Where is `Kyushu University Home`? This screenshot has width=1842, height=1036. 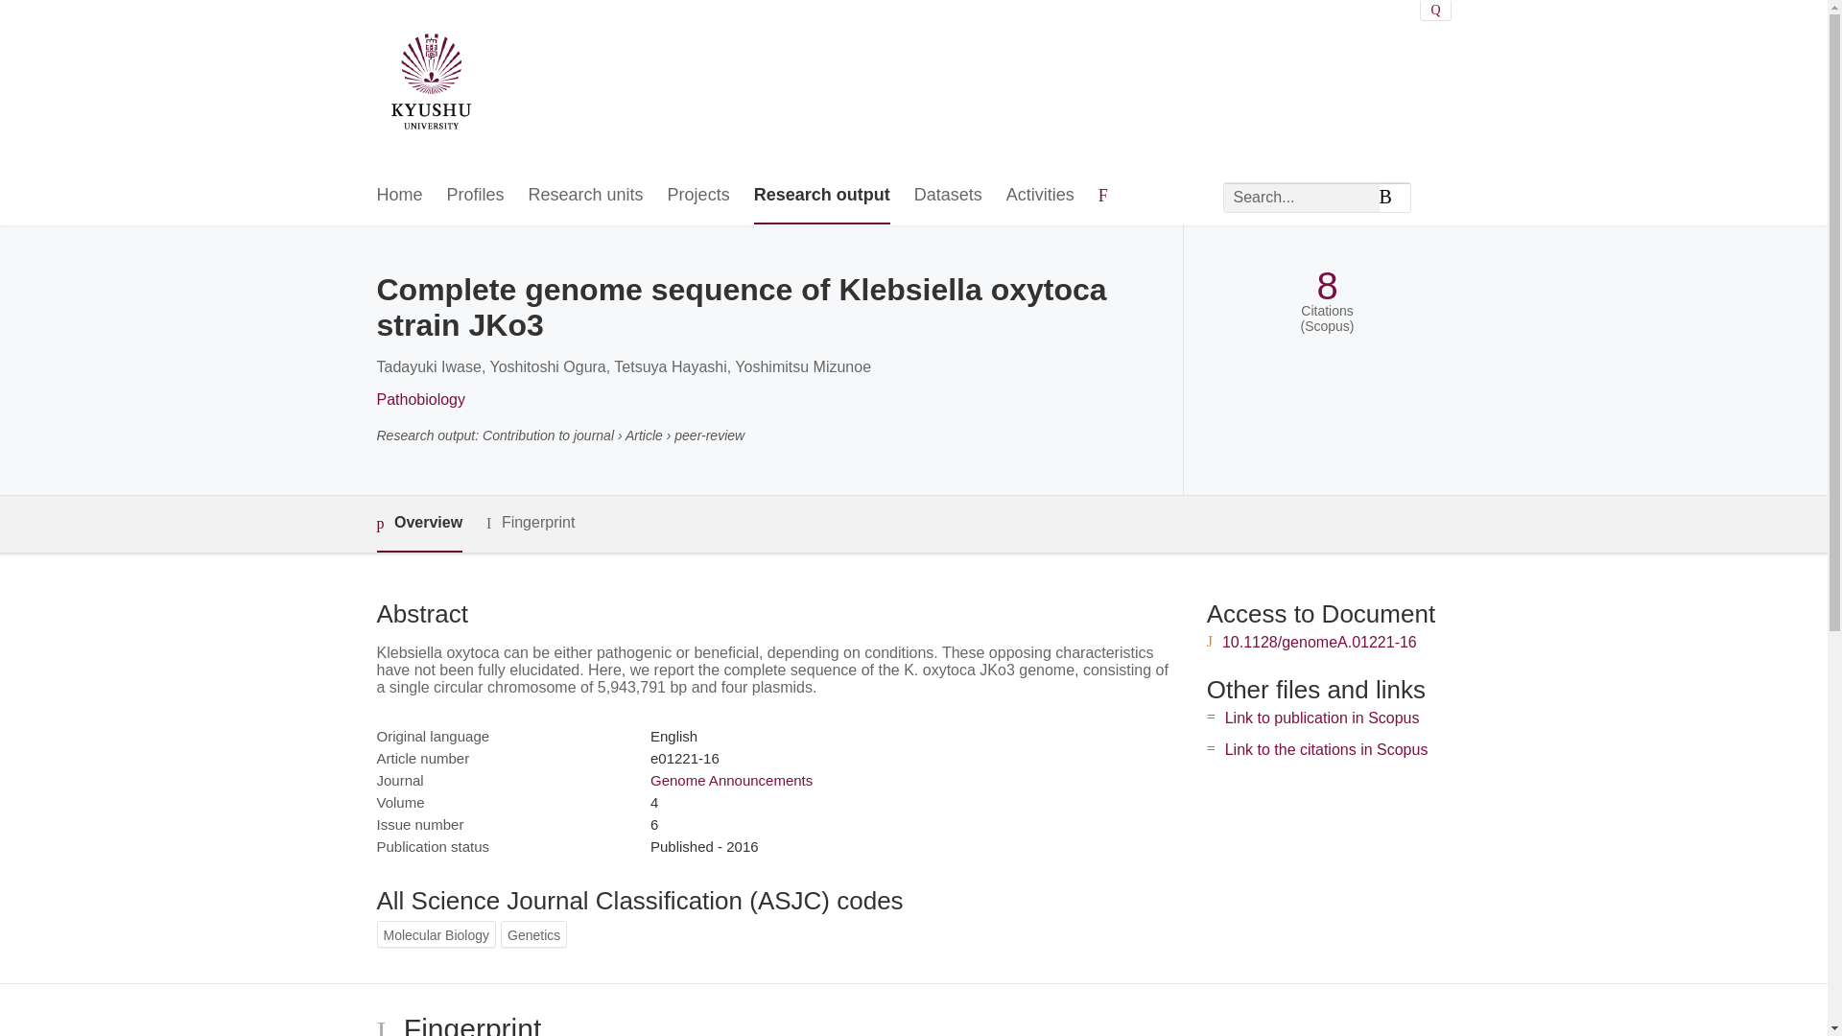
Kyushu University Home is located at coordinates (430, 84).